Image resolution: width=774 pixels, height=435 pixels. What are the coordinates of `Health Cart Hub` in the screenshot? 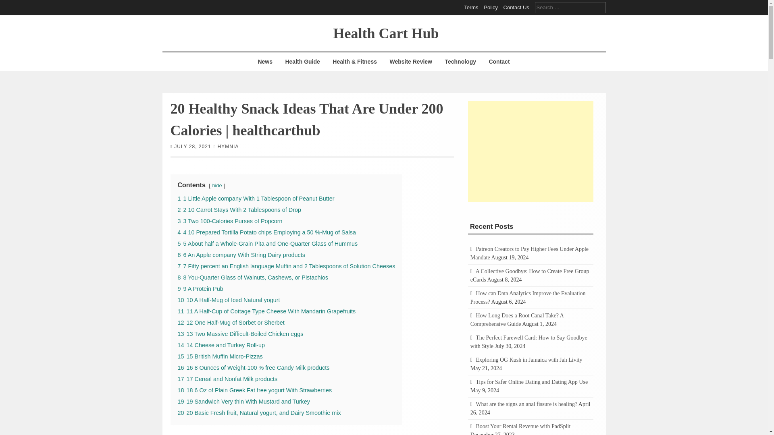 It's located at (385, 33).